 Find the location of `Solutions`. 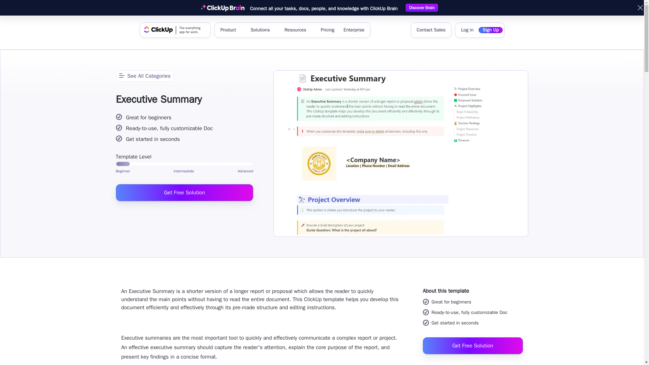

Solutions is located at coordinates (263, 30).